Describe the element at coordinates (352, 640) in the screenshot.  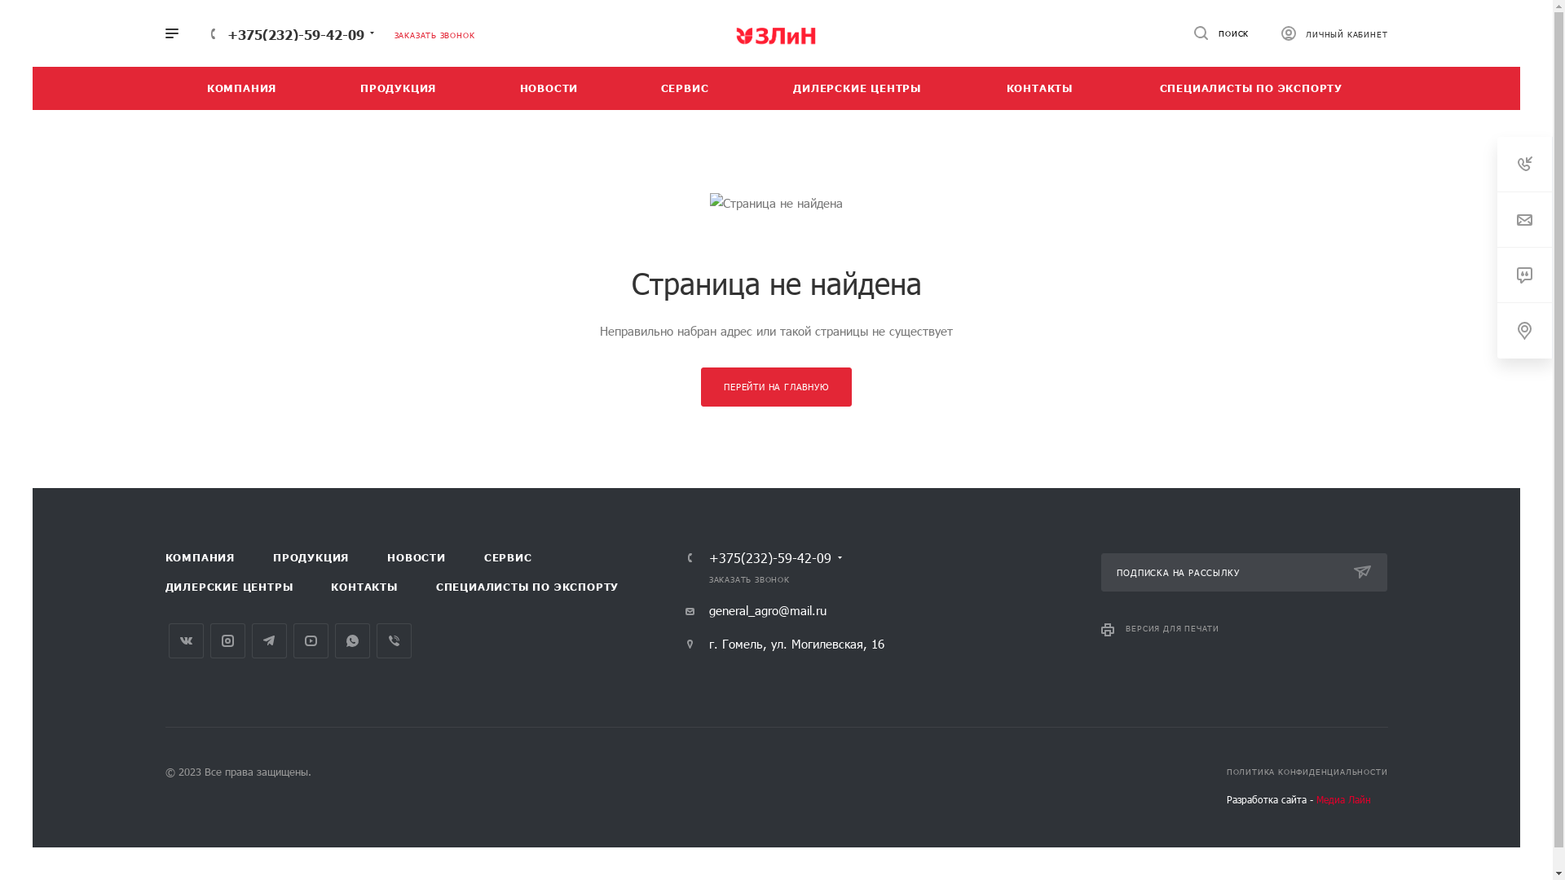
I see `Whats App` at that location.